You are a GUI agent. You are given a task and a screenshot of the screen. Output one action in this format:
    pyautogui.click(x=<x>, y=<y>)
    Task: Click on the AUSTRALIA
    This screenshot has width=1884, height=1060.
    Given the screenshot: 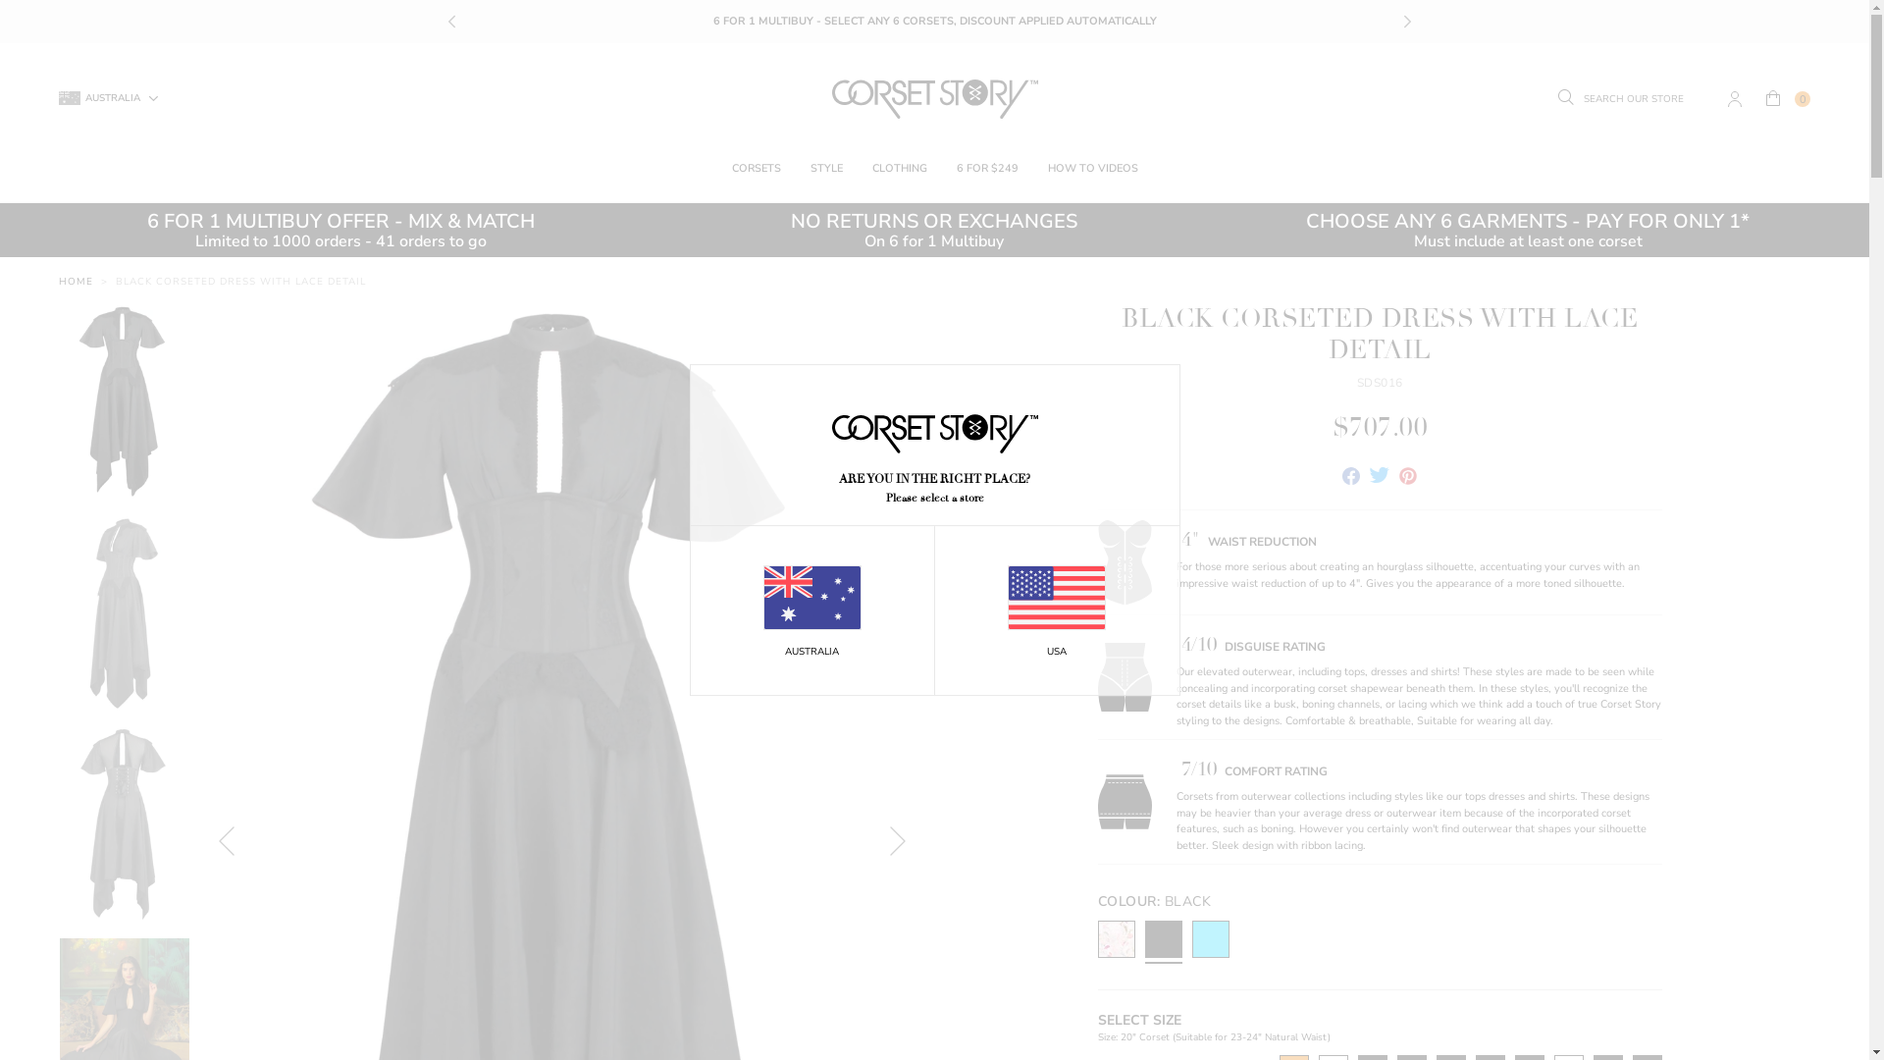 What is the action you would take?
    pyautogui.click(x=812, y=612)
    